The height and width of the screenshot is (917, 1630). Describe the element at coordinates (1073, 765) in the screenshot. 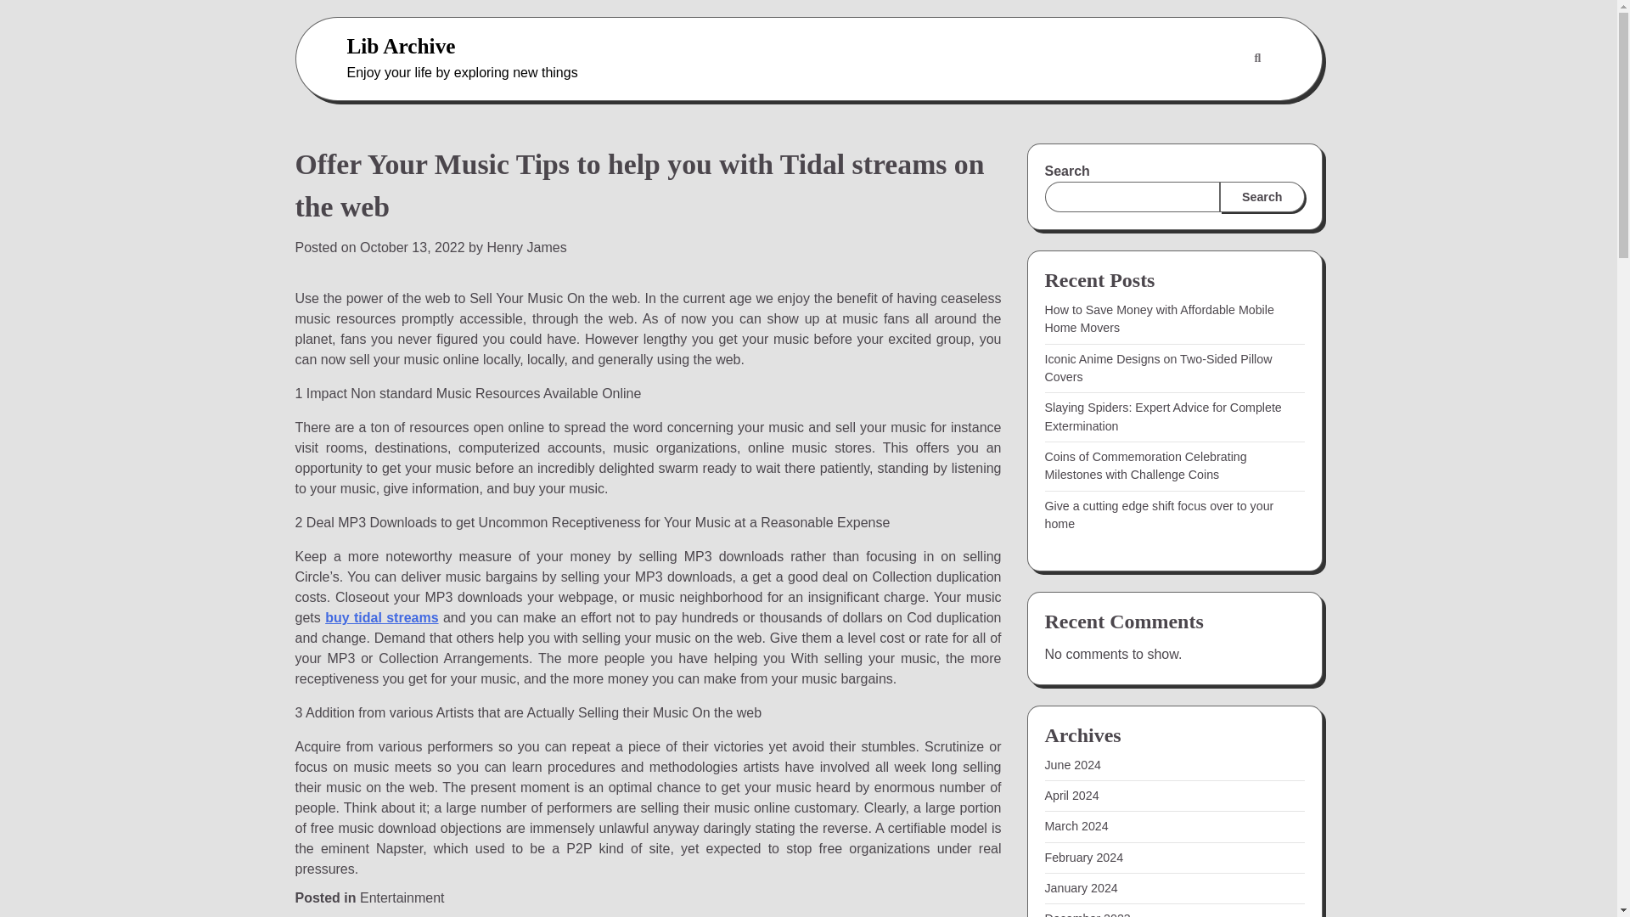

I see `June 2024` at that location.